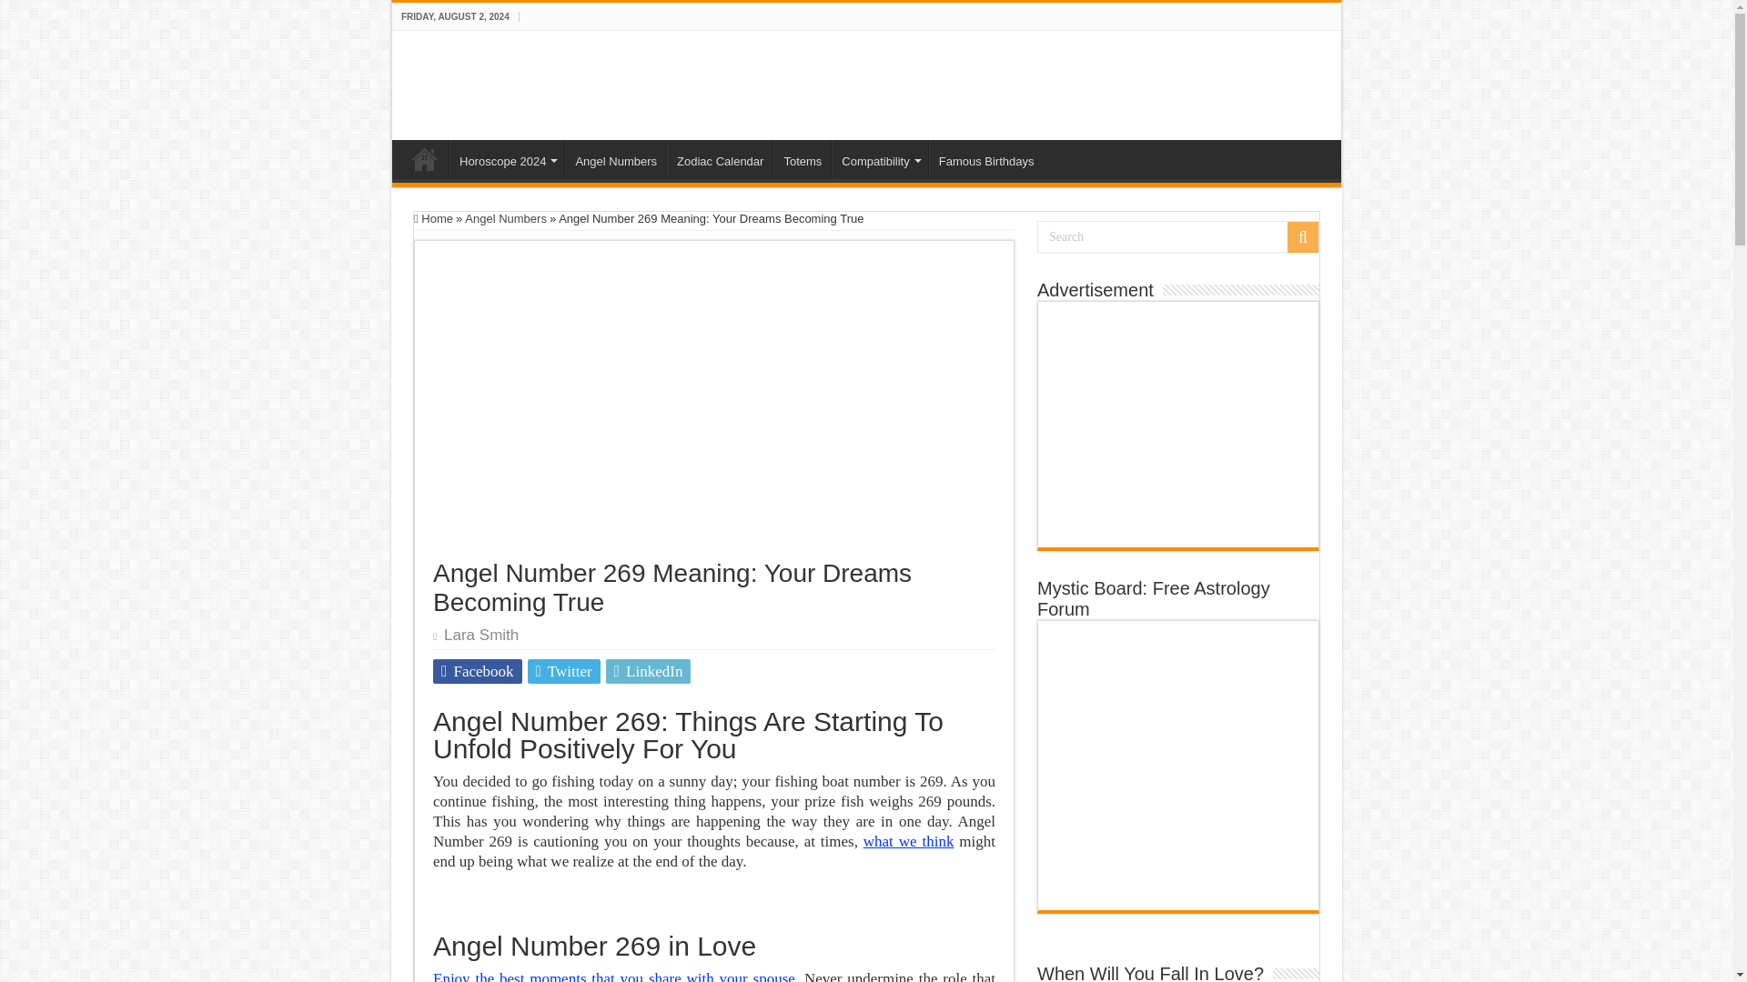 The width and height of the screenshot is (1747, 982). Describe the element at coordinates (505, 218) in the screenshot. I see `Angel Numbers` at that location.